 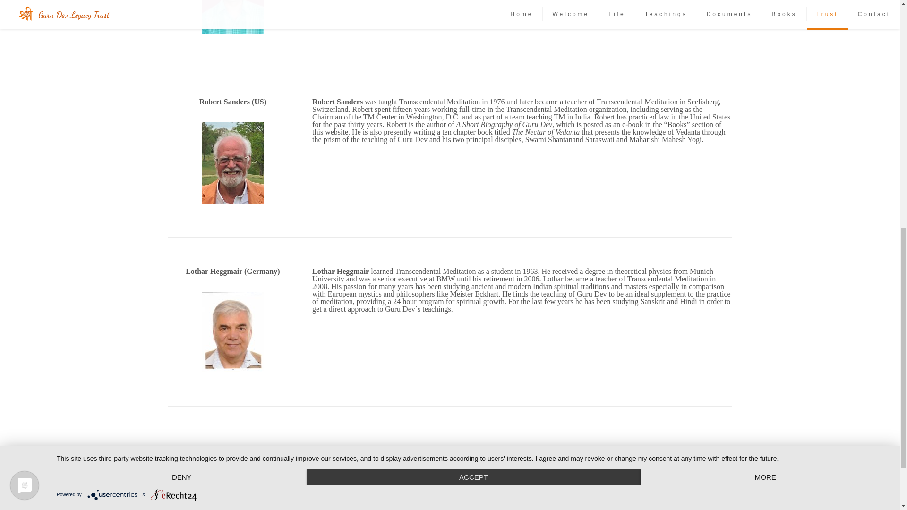 What do you see at coordinates (341, 485) in the screenshot?
I see `PRIVACY SETTINGS` at bounding box center [341, 485].